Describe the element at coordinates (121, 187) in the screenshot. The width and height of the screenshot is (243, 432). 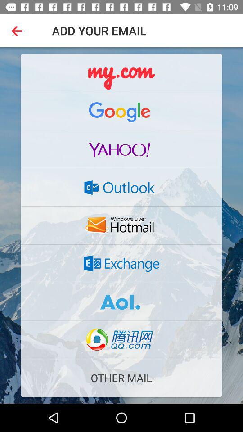
I see `go to outlook` at that location.